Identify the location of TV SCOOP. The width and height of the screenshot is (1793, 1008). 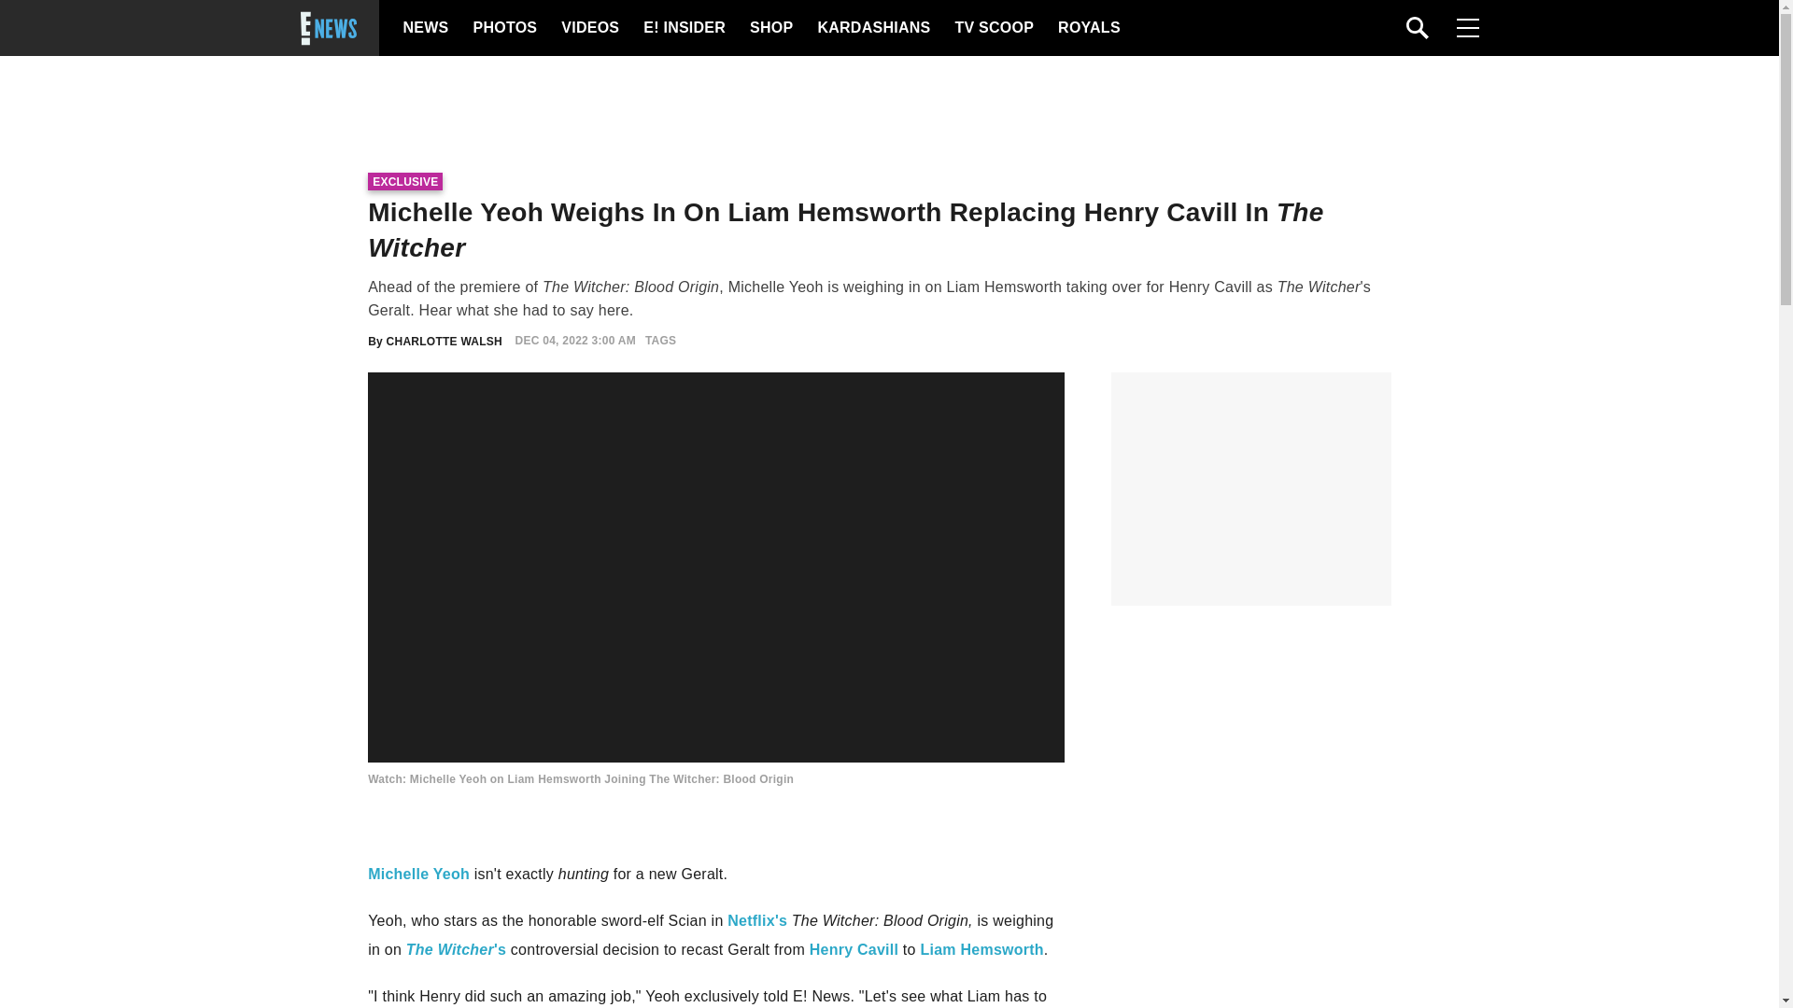
(993, 28).